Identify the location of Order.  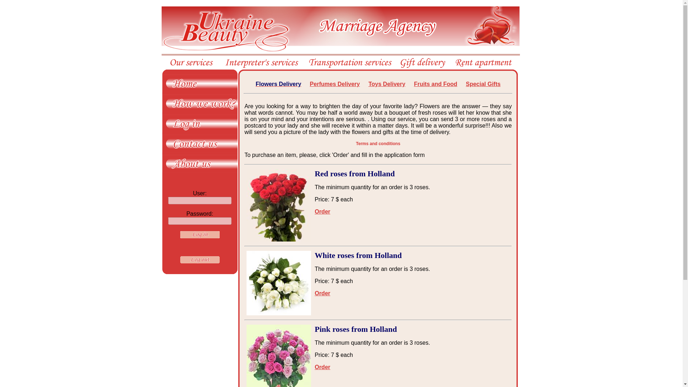
(322, 367).